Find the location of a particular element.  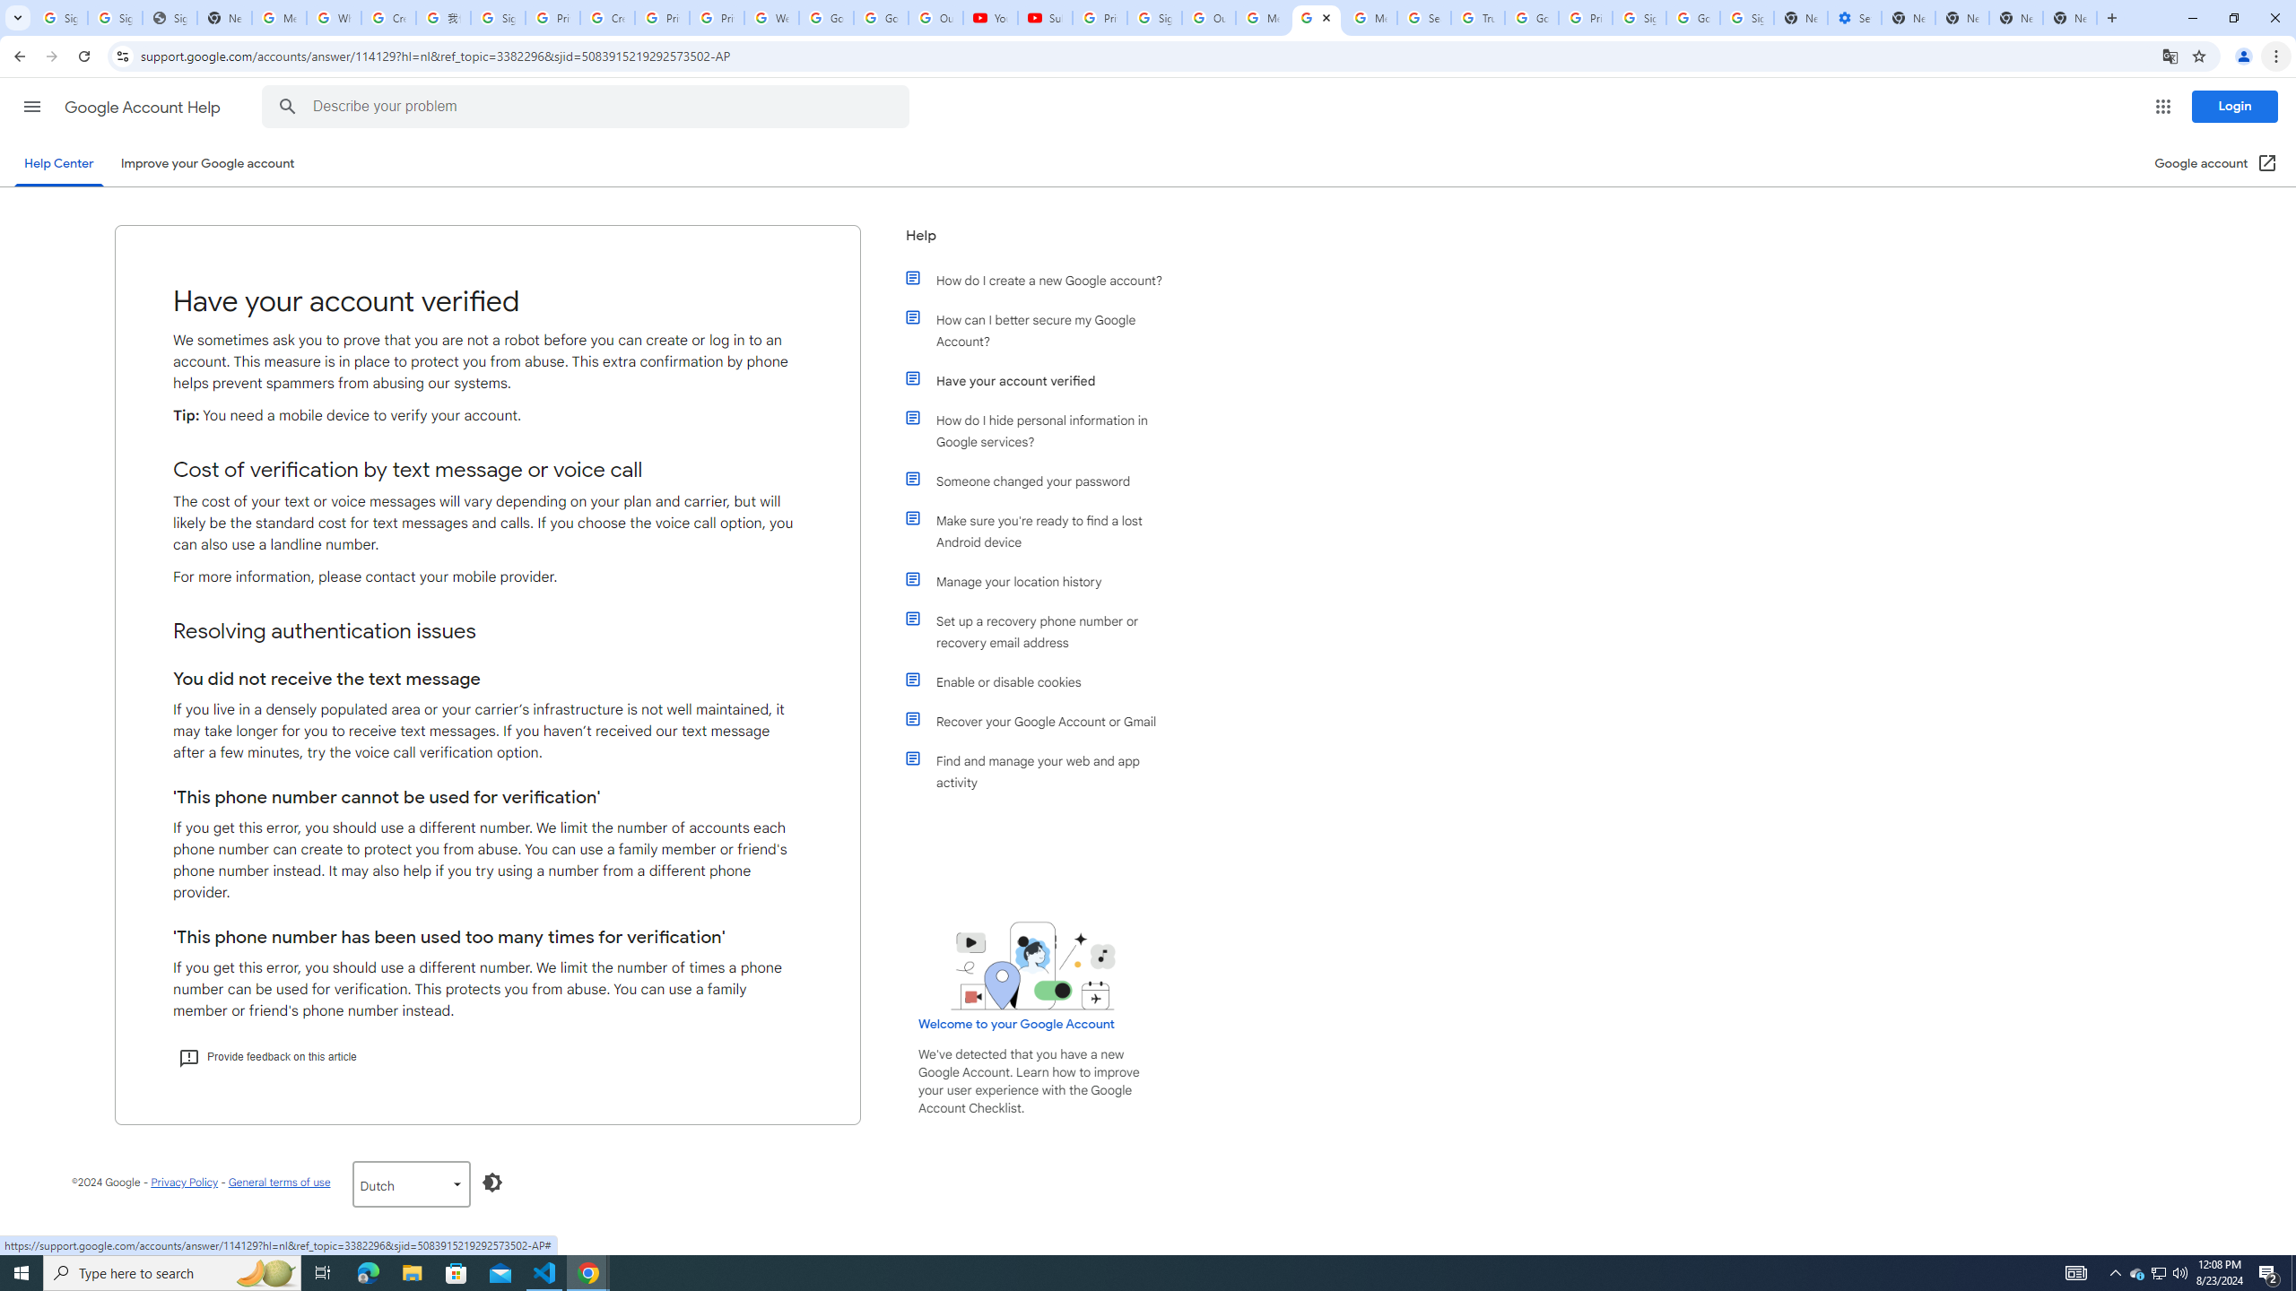

Find and manage your web and app activity is located at coordinates (1043, 771).